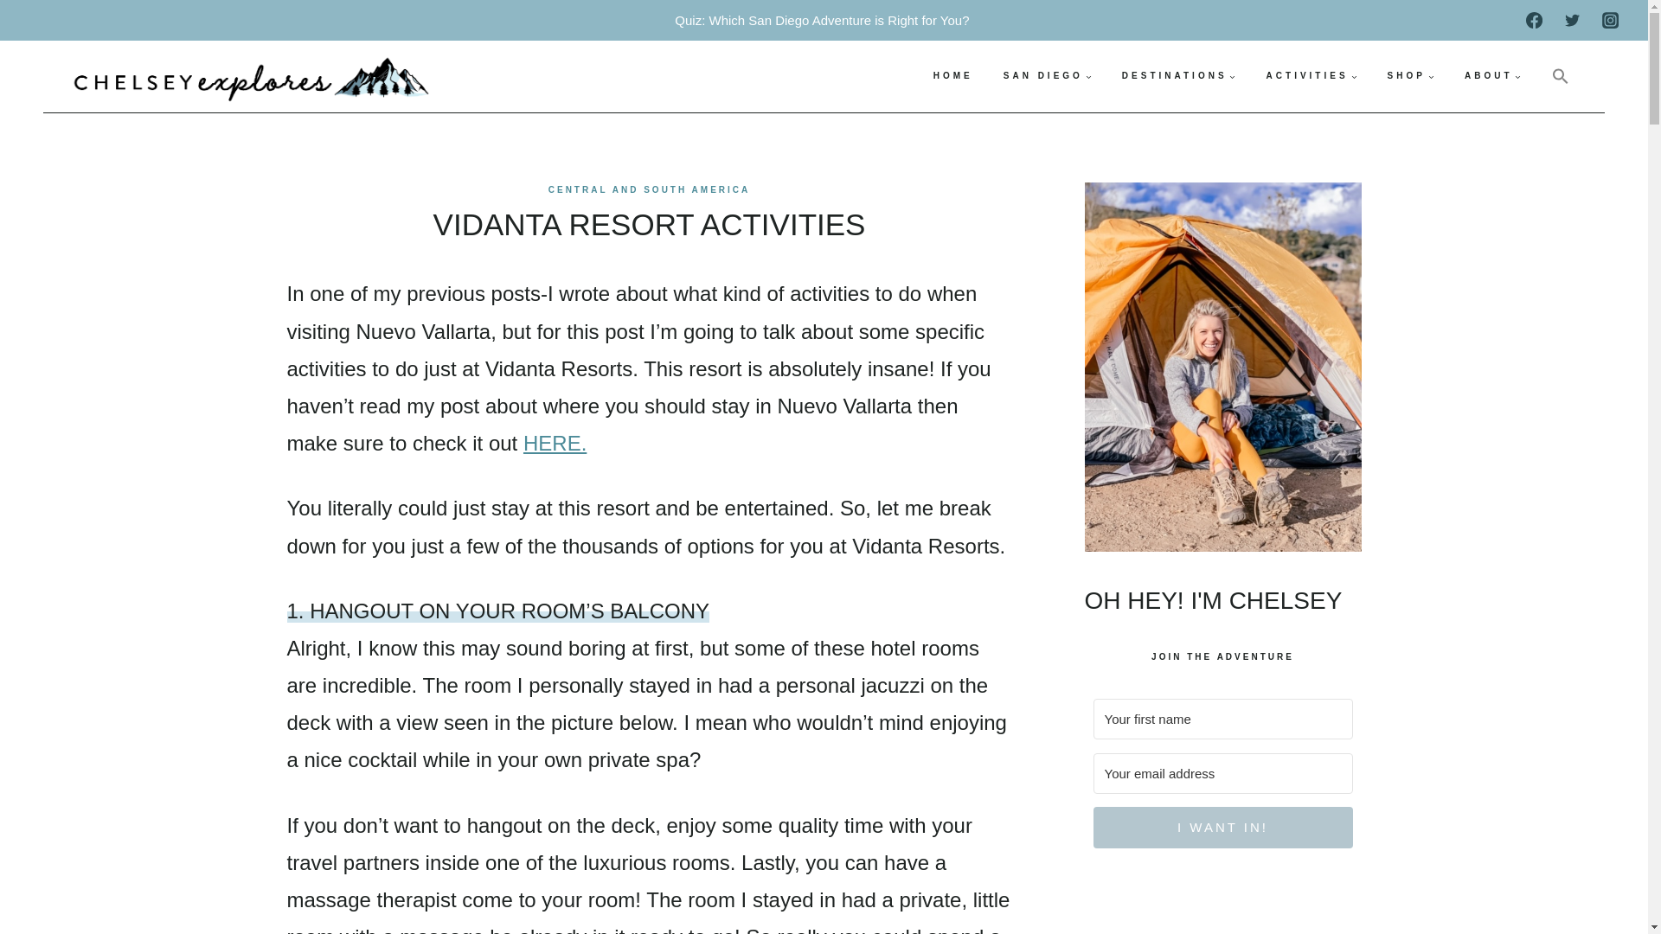 This screenshot has width=1661, height=934. What do you see at coordinates (823, 21) in the screenshot?
I see `Quiz: Which San Diego Adventure is Right for You? ` at bounding box center [823, 21].